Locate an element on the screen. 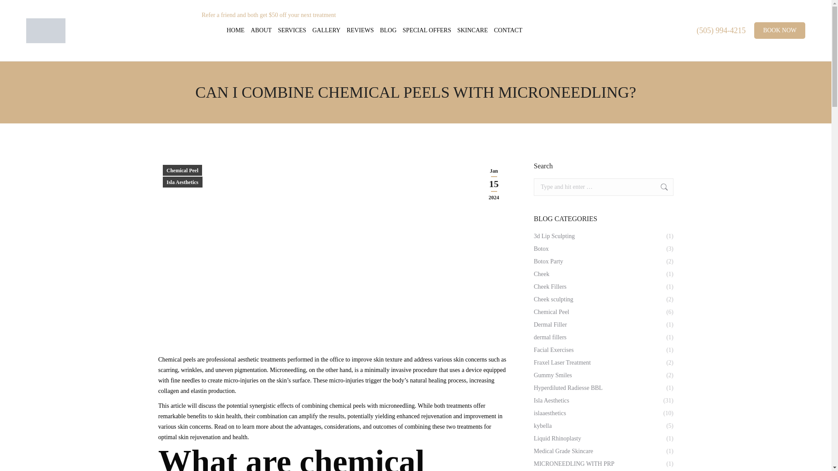  SPECIAL OFFERS is located at coordinates (427, 31).